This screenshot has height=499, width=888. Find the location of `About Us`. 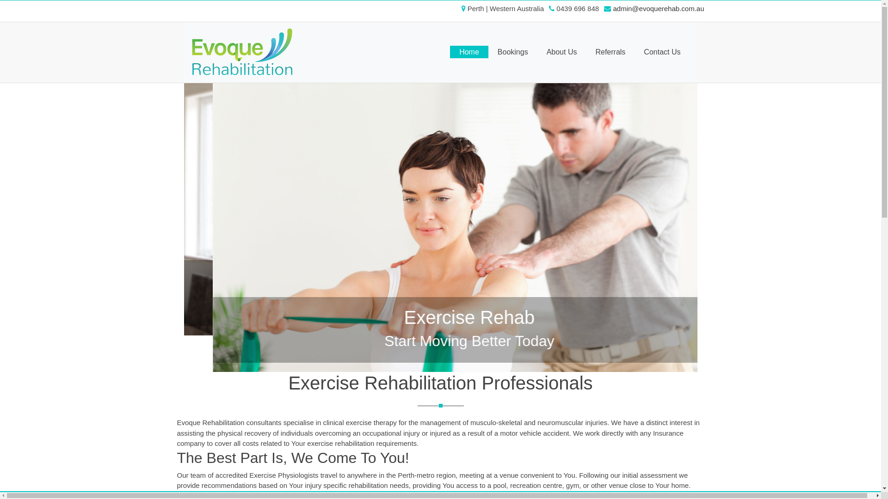

About Us is located at coordinates (562, 52).